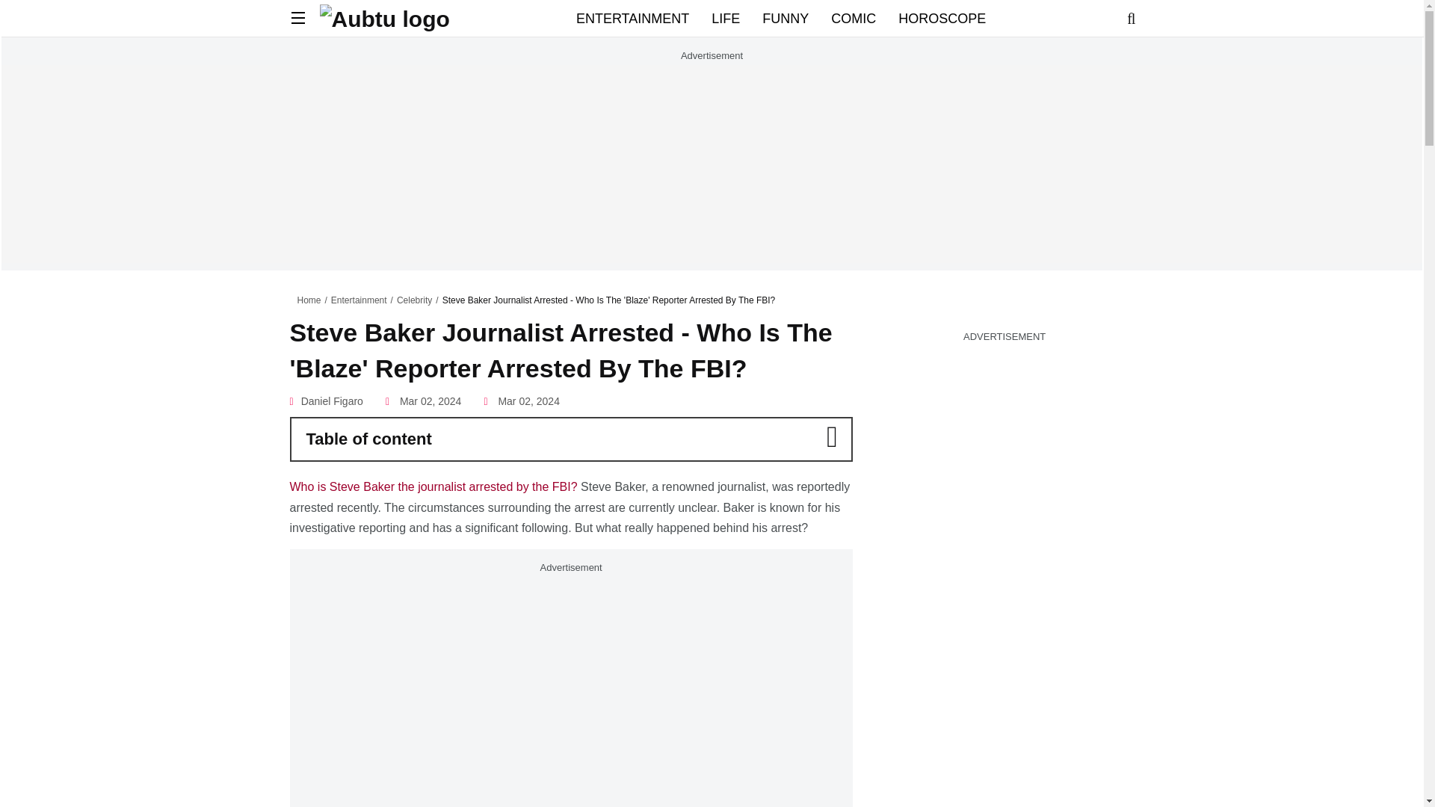 This screenshot has height=807, width=1435. What do you see at coordinates (785, 18) in the screenshot?
I see `FUNNY` at bounding box center [785, 18].